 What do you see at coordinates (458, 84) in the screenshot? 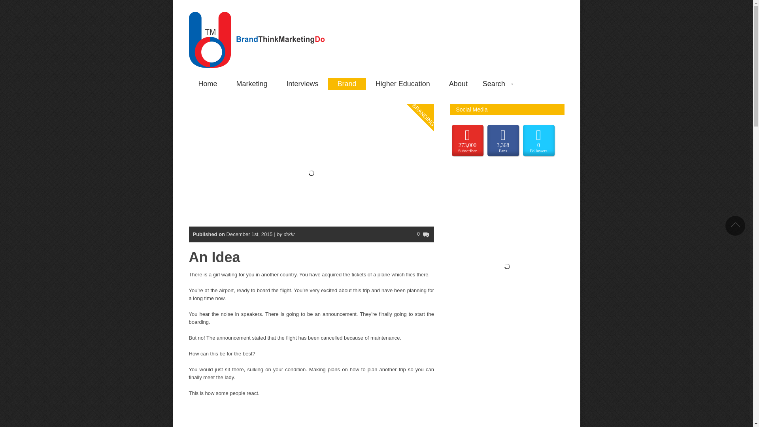
I see `About` at bounding box center [458, 84].